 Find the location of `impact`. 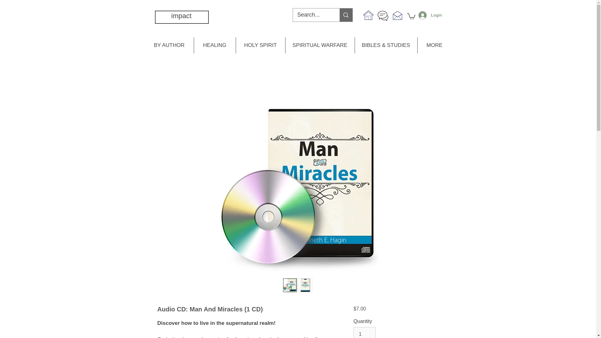

impact is located at coordinates (182, 16).